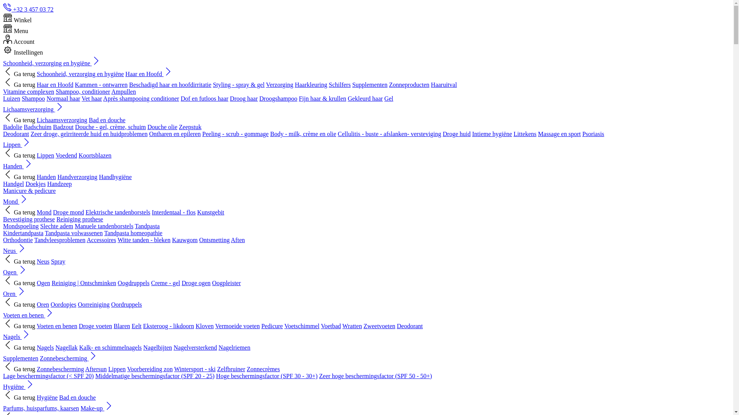 Image resolution: width=739 pixels, height=415 pixels. What do you see at coordinates (16, 201) in the screenshot?
I see `Mond` at bounding box center [16, 201].